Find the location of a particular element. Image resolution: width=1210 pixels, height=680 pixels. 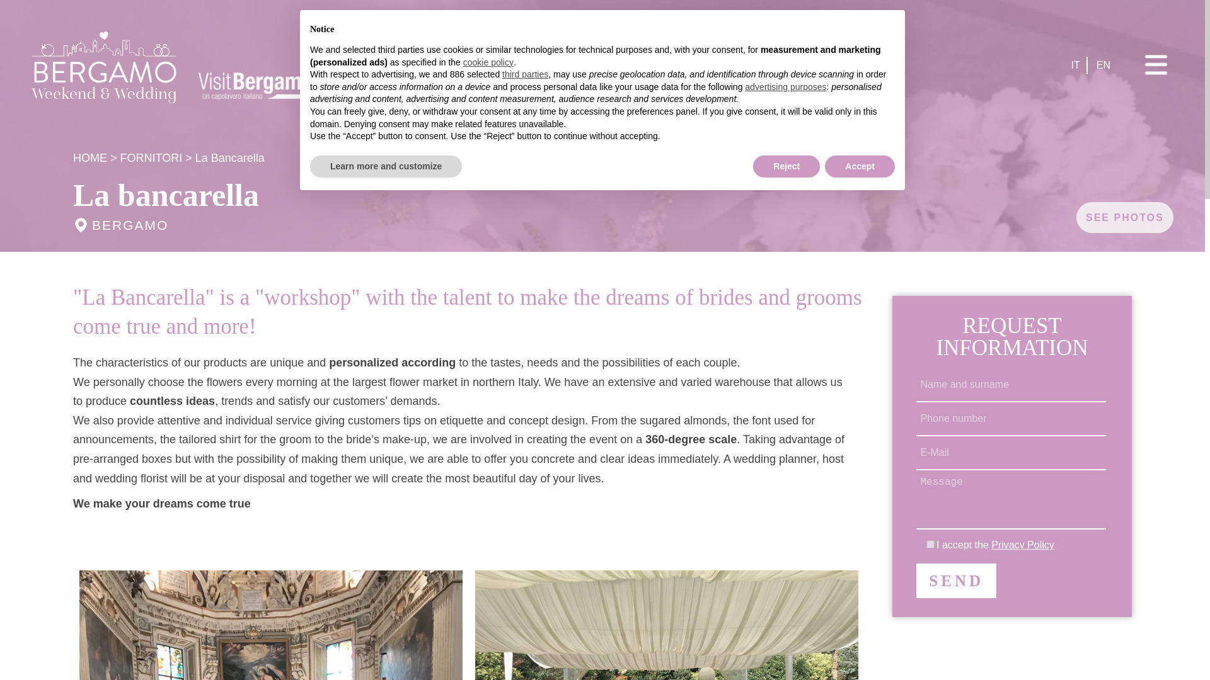

IT is located at coordinates (1075, 65).